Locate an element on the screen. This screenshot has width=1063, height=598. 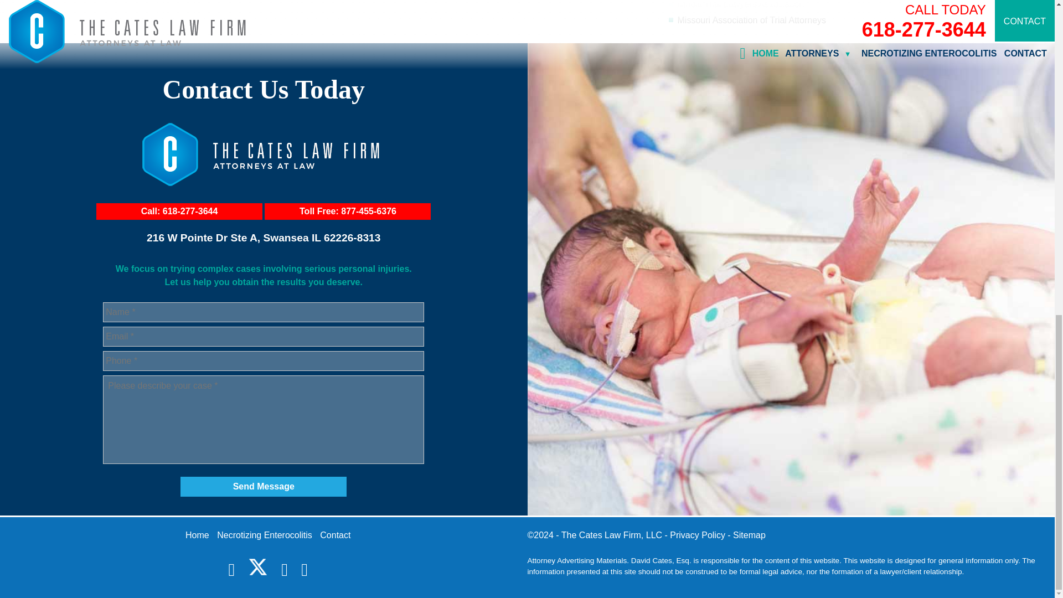
Privacy Policy is located at coordinates (697, 535).